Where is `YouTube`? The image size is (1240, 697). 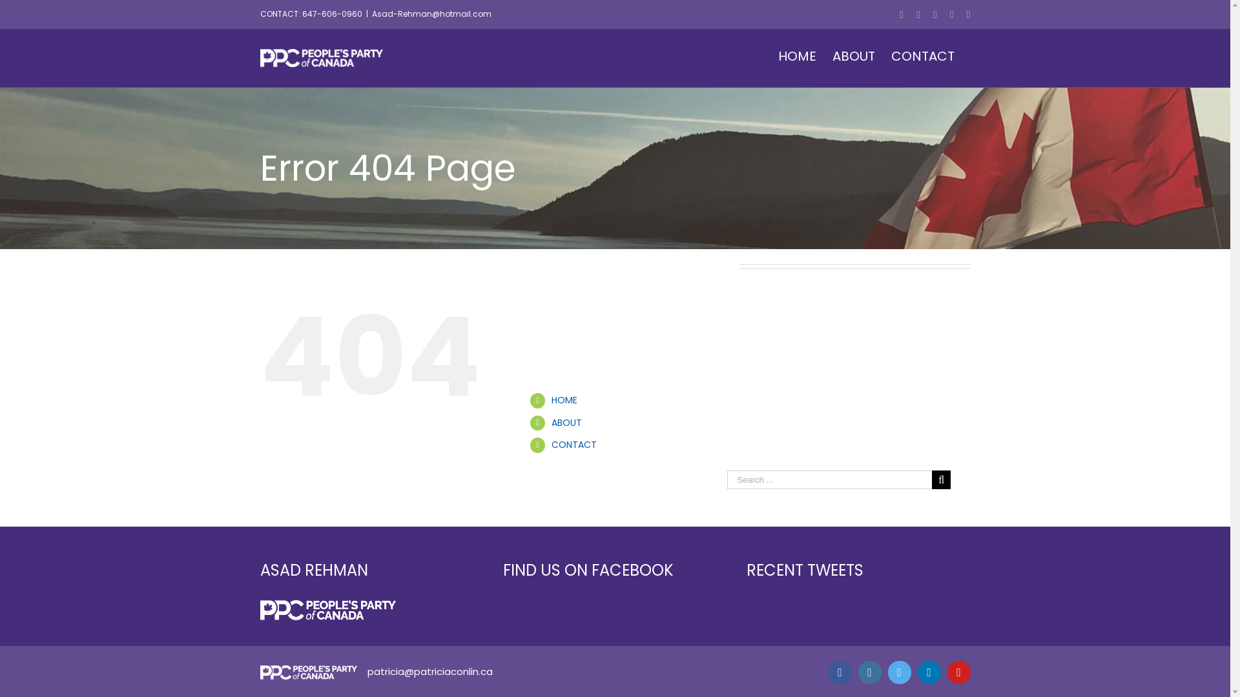
YouTube is located at coordinates (958, 672).